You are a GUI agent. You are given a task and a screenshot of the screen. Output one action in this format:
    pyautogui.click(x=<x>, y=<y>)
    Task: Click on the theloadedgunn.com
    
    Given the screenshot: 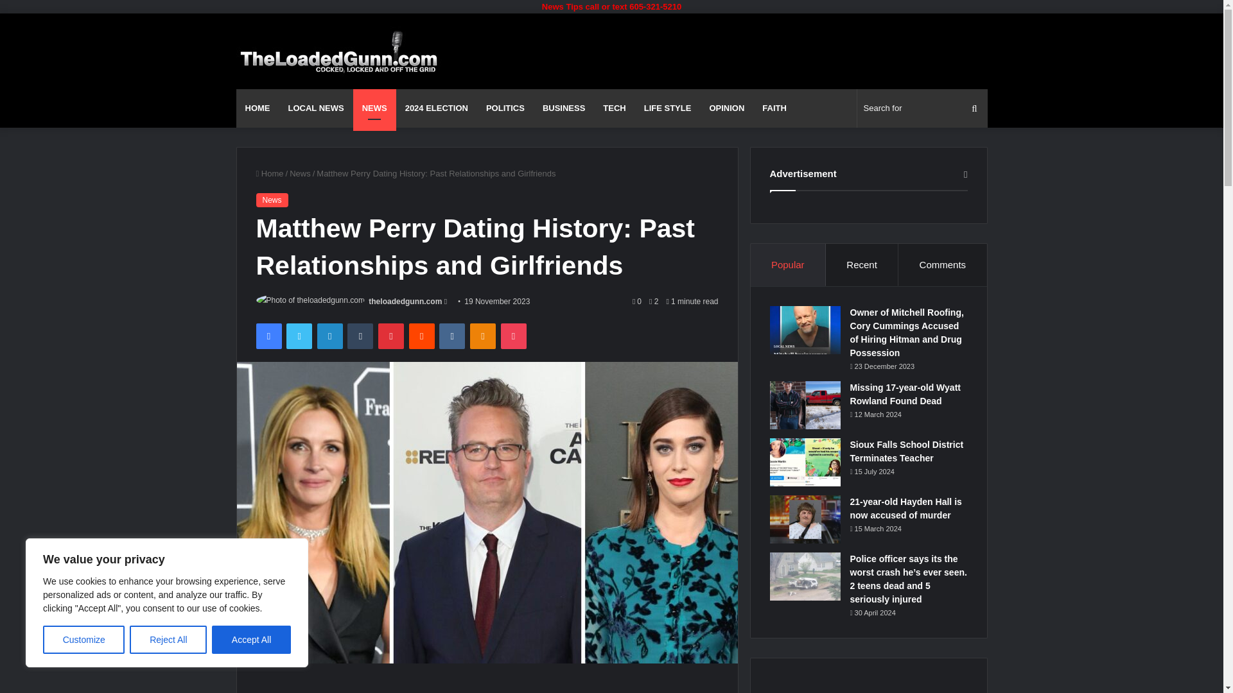 What is the action you would take?
    pyautogui.click(x=405, y=302)
    